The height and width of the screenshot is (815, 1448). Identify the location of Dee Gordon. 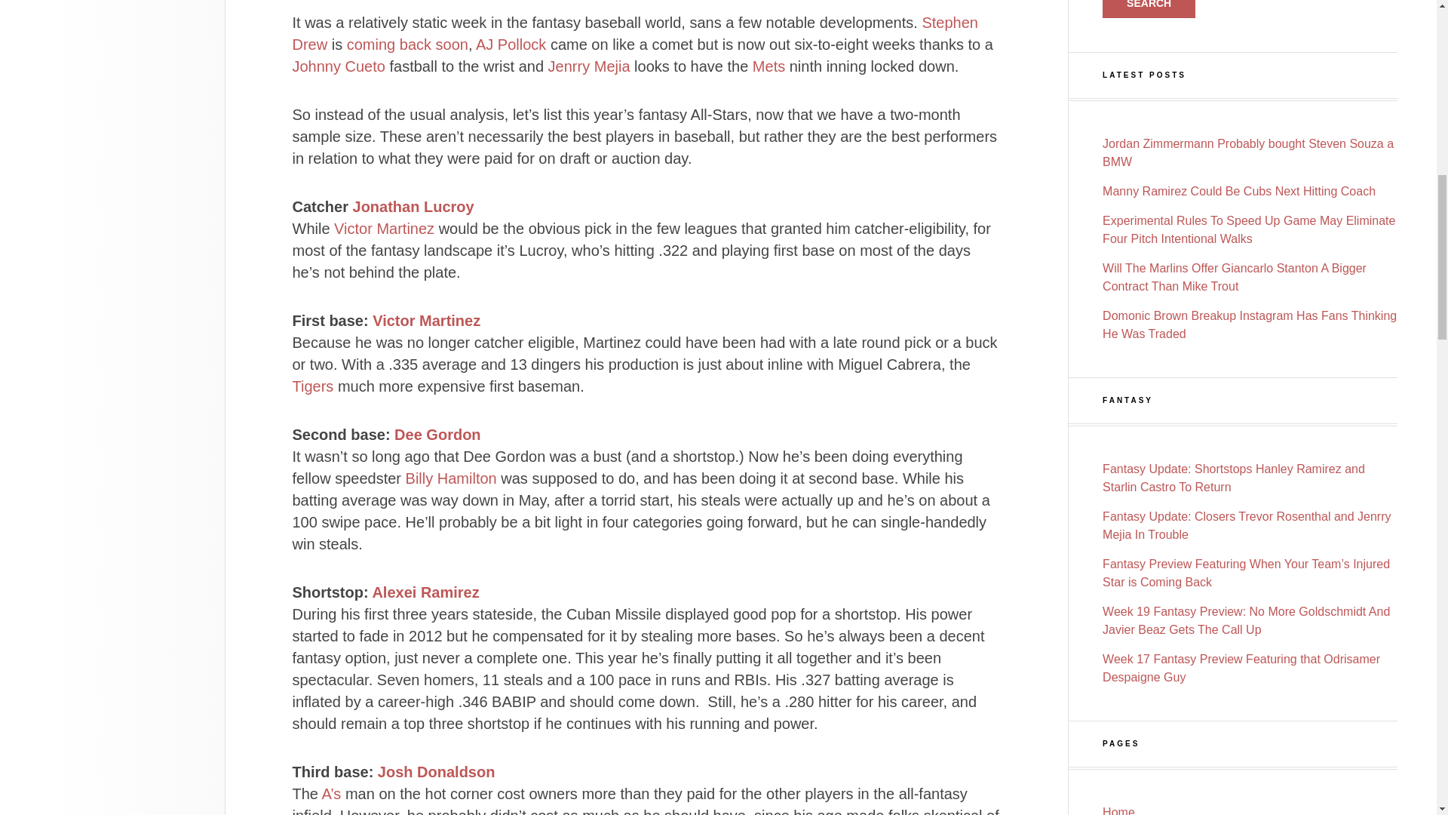
(437, 435).